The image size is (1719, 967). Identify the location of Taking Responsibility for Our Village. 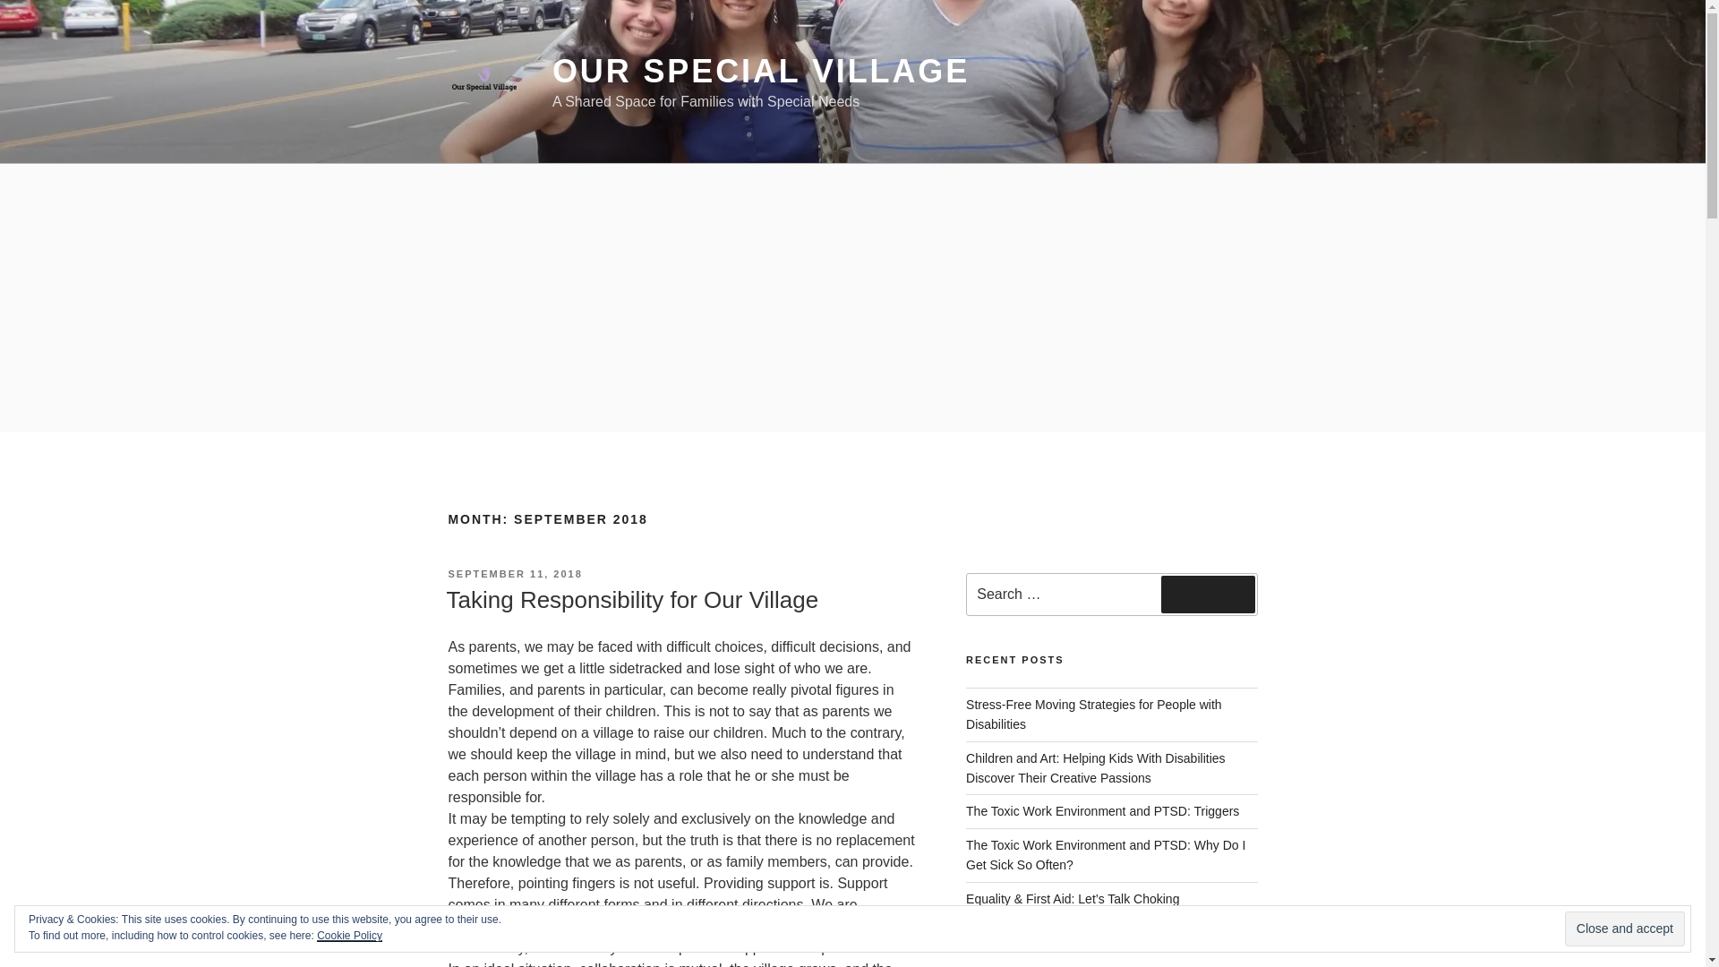
(631, 599).